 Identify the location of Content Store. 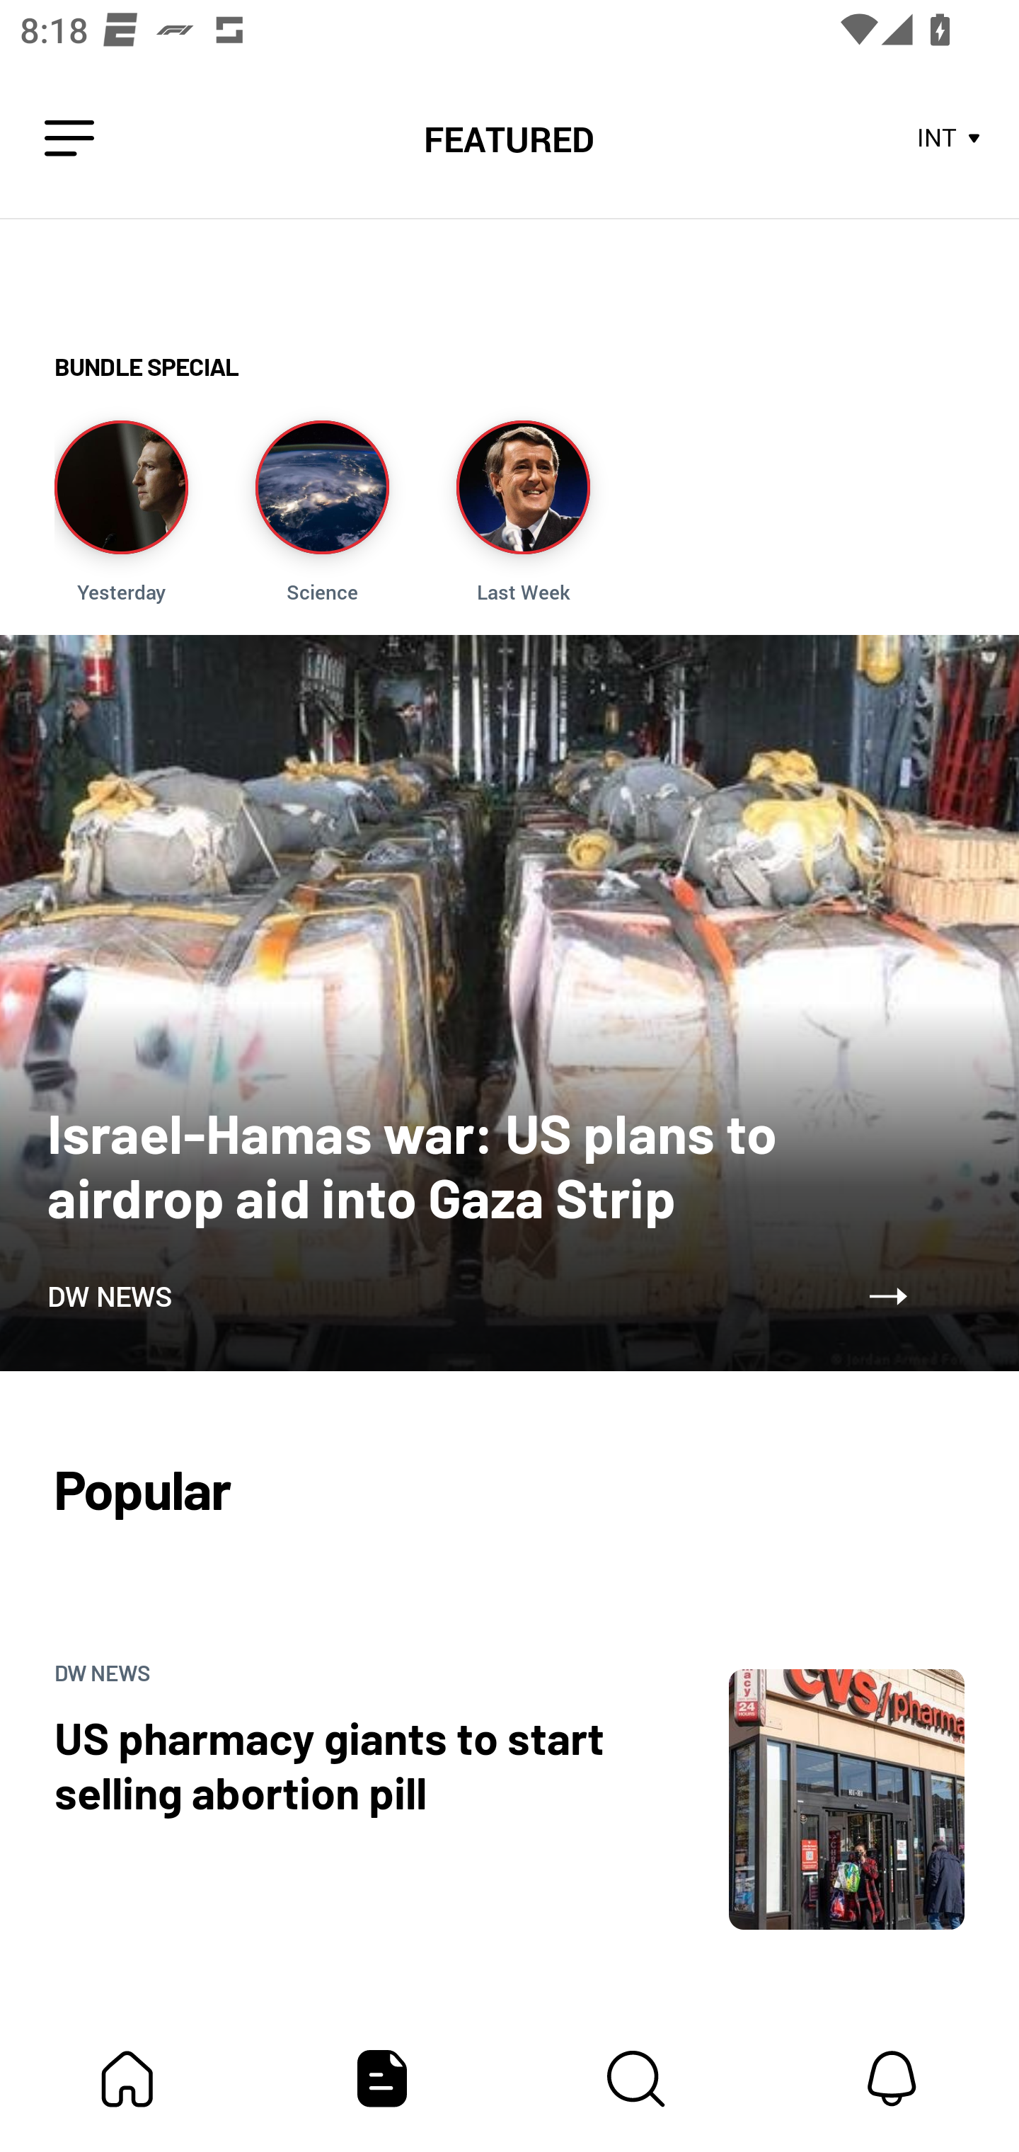
(637, 2078).